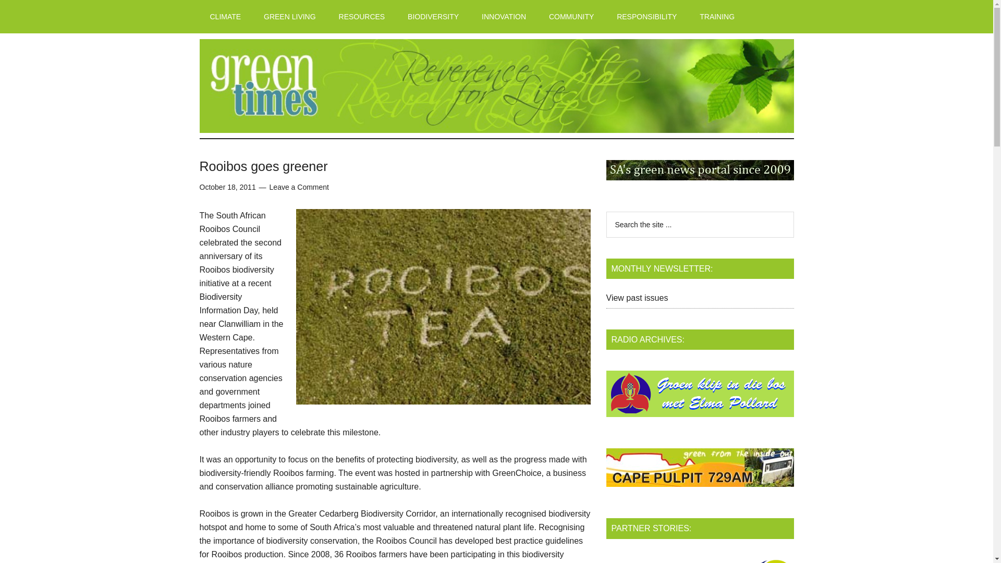 The image size is (1001, 563). What do you see at coordinates (225, 17) in the screenshot?
I see `CLIMATE` at bounding box center [225, 17].